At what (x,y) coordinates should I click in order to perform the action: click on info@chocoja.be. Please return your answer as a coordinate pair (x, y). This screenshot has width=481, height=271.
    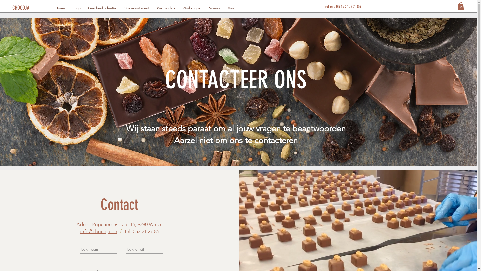
    Looking at the image, I should click on (99, 231).